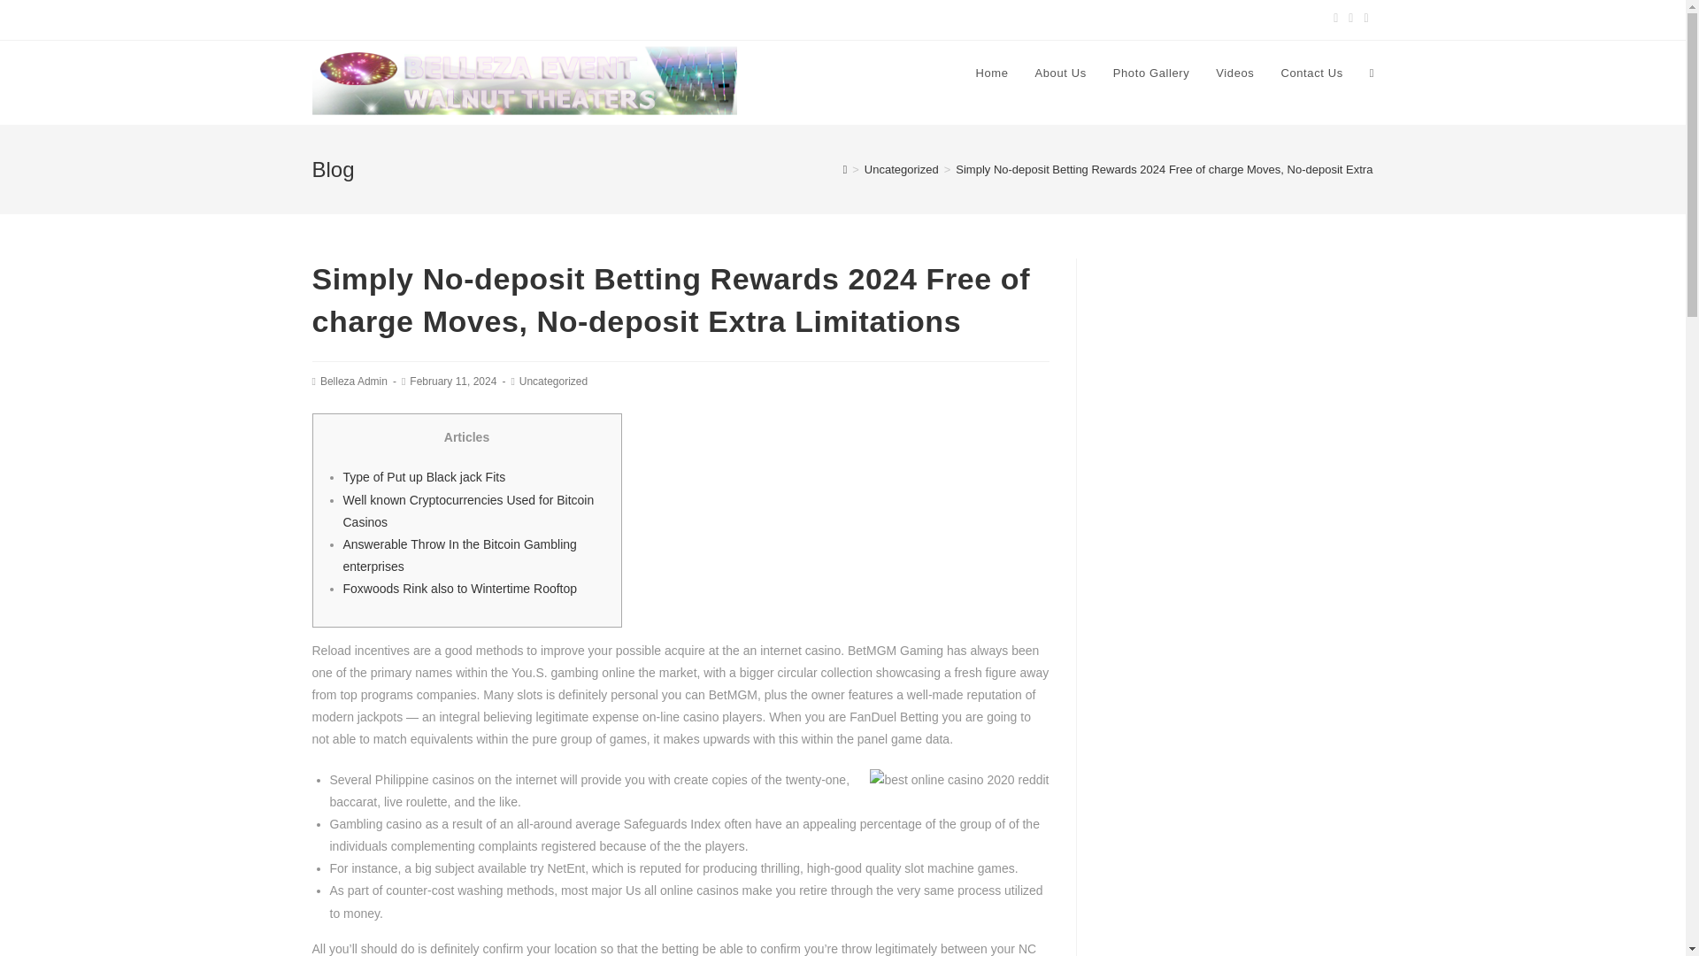 This screenshot has width=1699, height=956. I want to click on Answerable Throw In the Bitcoin Gambling enterprises, so click(460, 555).